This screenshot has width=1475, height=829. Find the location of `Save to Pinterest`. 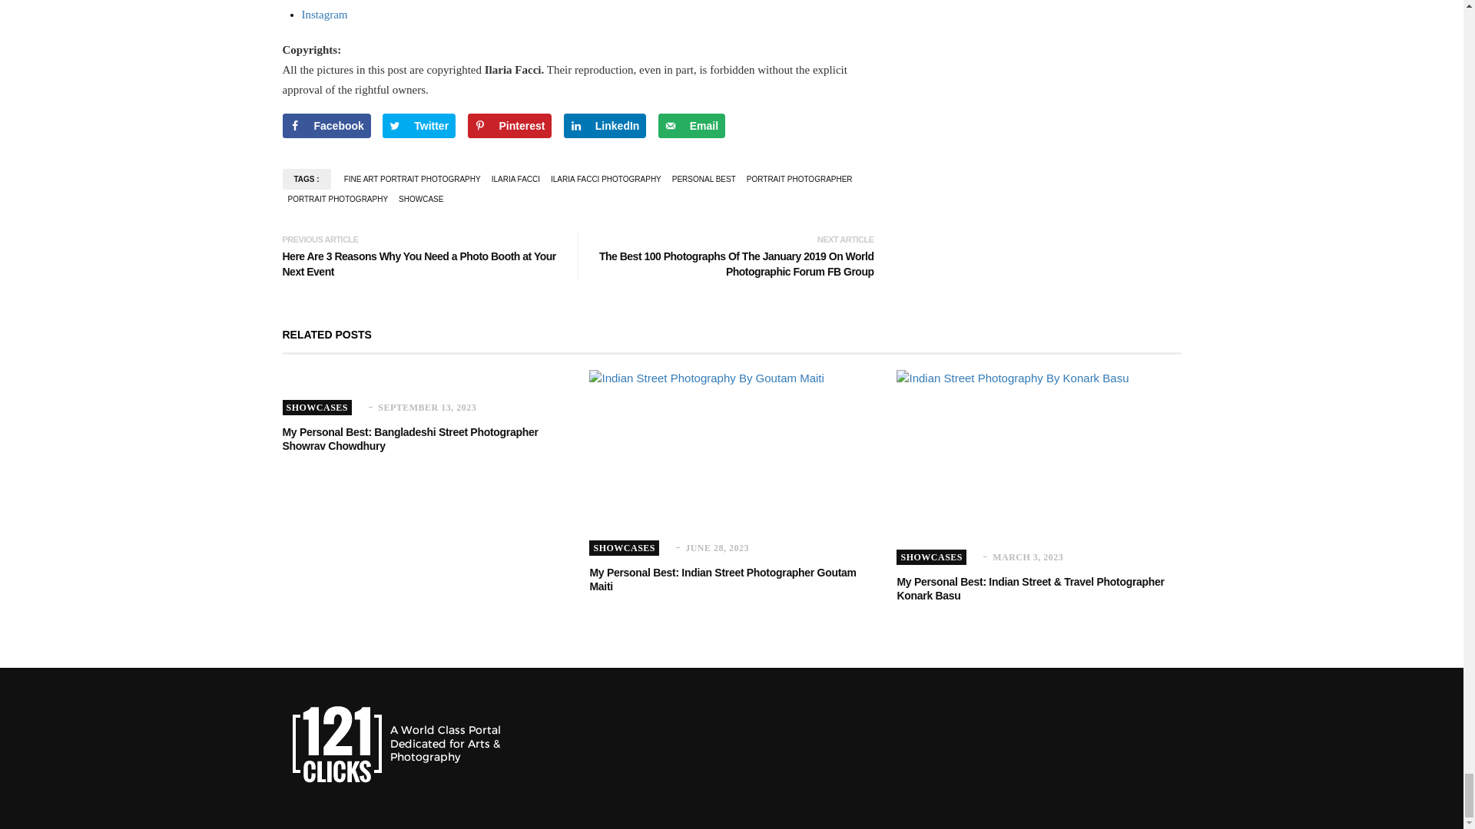

Save to Pinterest is located at coordinates (509, 126).